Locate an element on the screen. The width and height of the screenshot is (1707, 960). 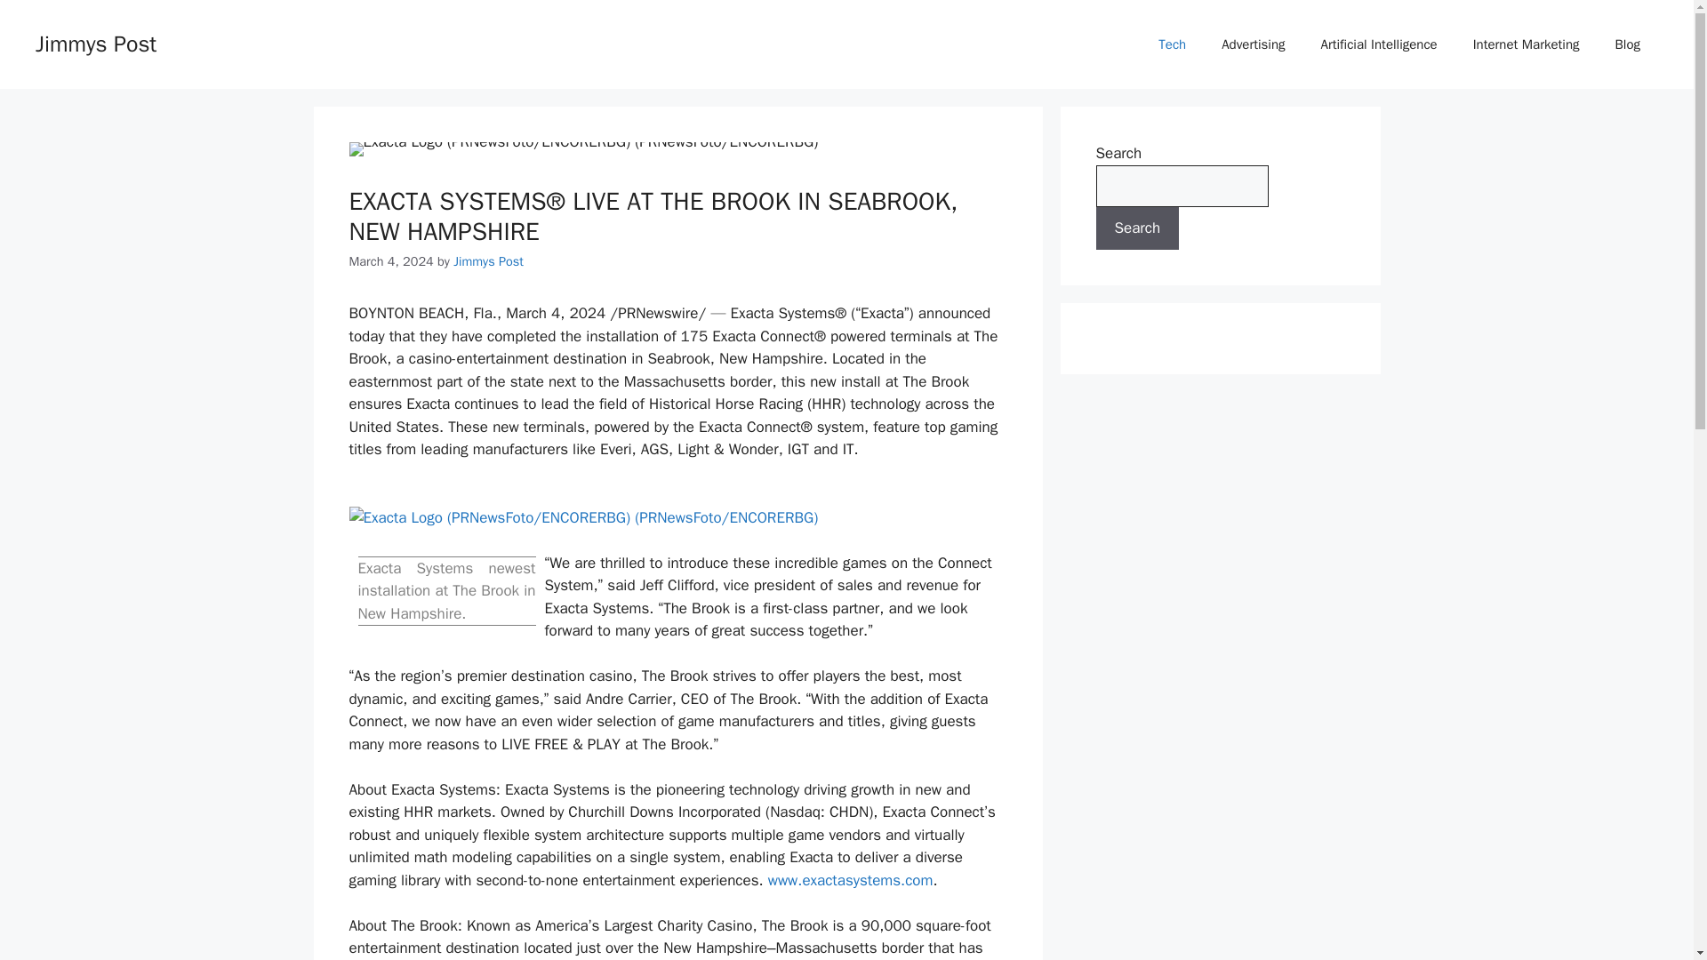
Blog is located at coordinates (1627, 44).